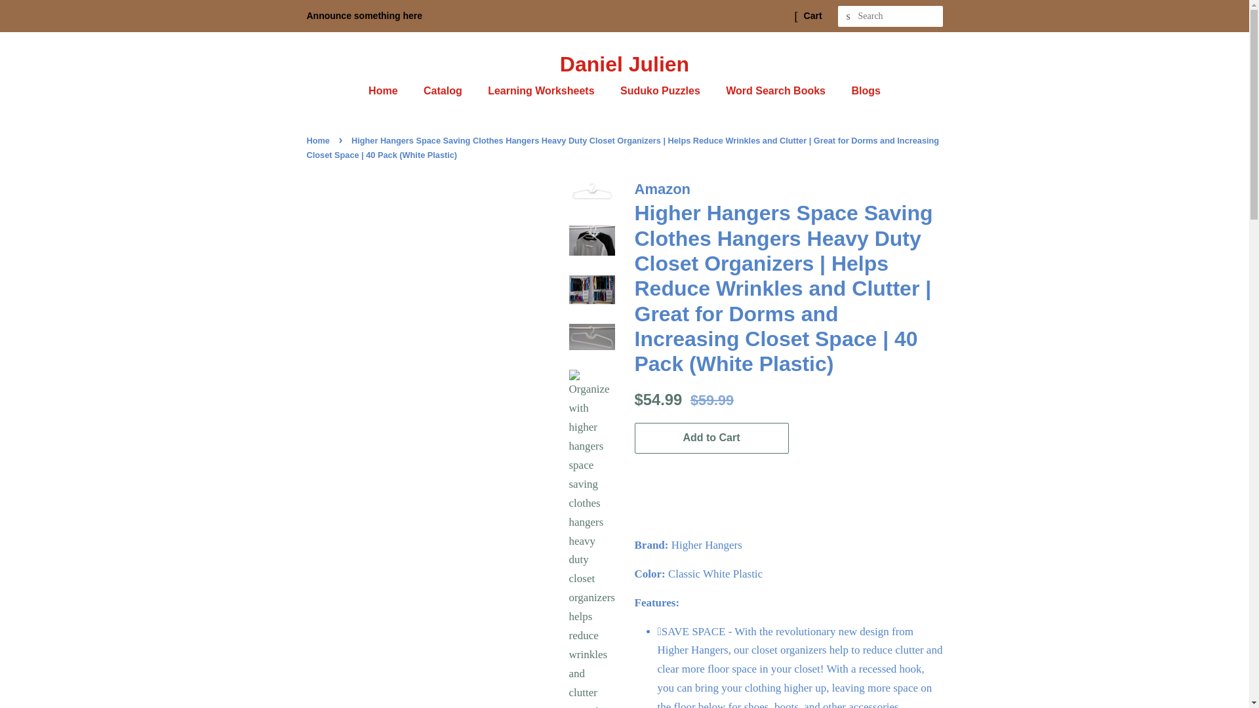  Describe the element at coordinates (320, 140) in the screenshot. I see `Home` at that location.